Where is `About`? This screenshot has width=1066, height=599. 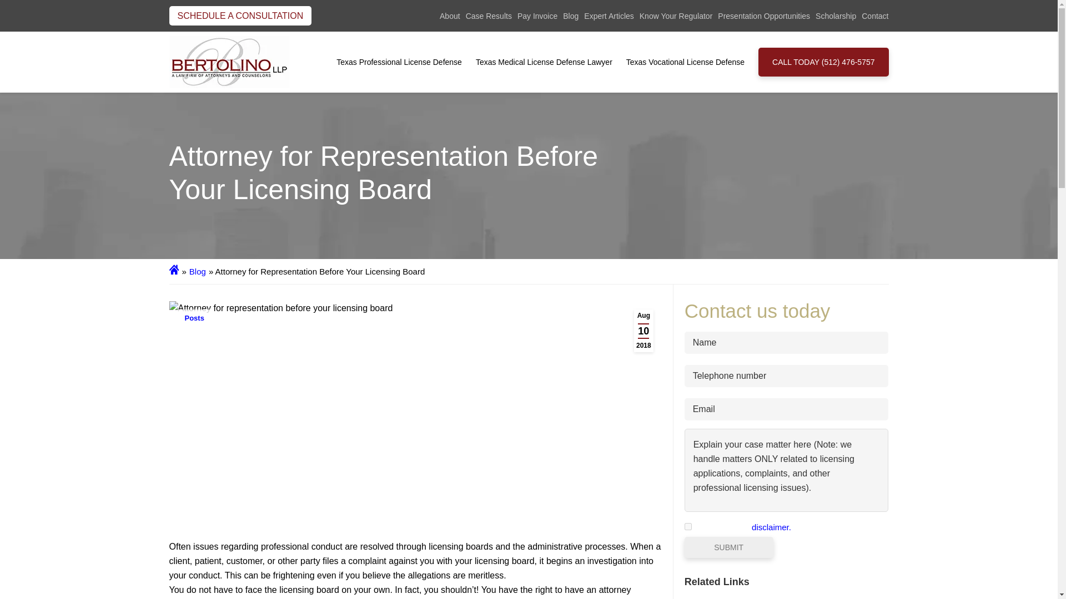
About is located at coordinates (450, 16).